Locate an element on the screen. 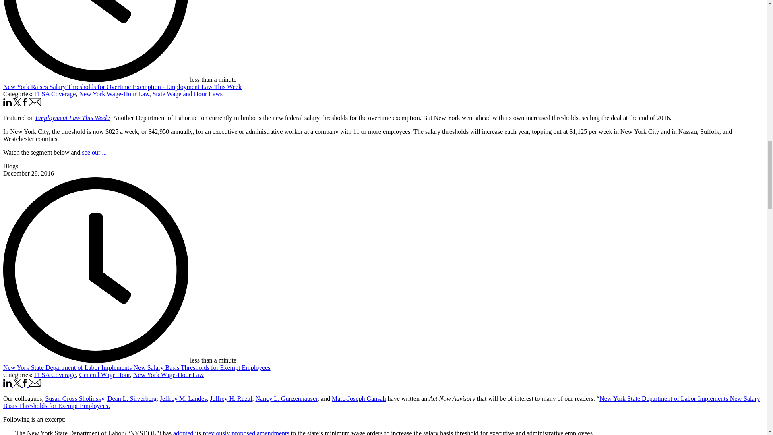 The height and width of the screenshot is (435, 773). New York Wage-Hour Law is located at coordinates (114, 93).